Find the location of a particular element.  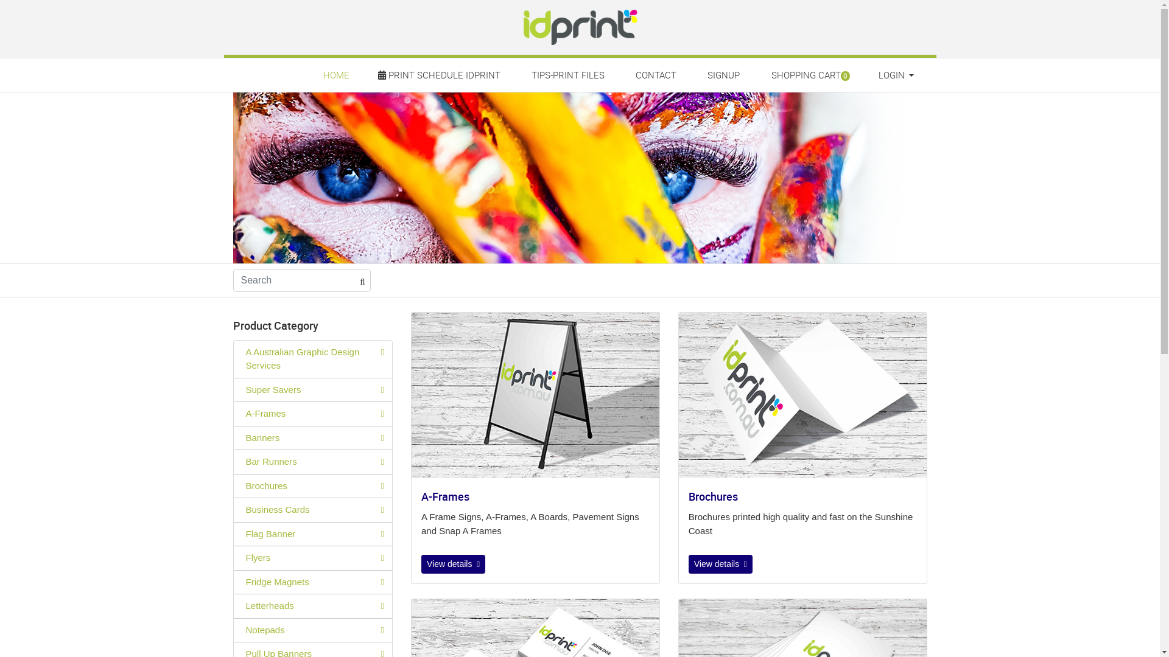

Notepads is located at coordinates (313, 630).